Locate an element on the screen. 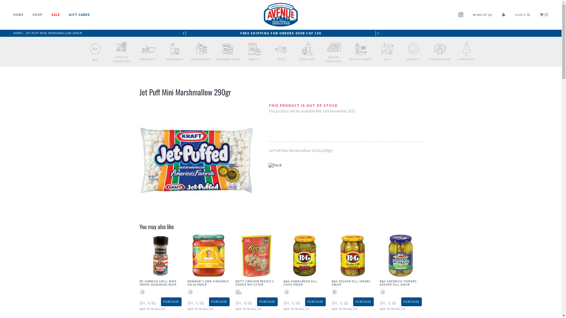  ADD TO WISHLIST is located at coordinates (248, 309).